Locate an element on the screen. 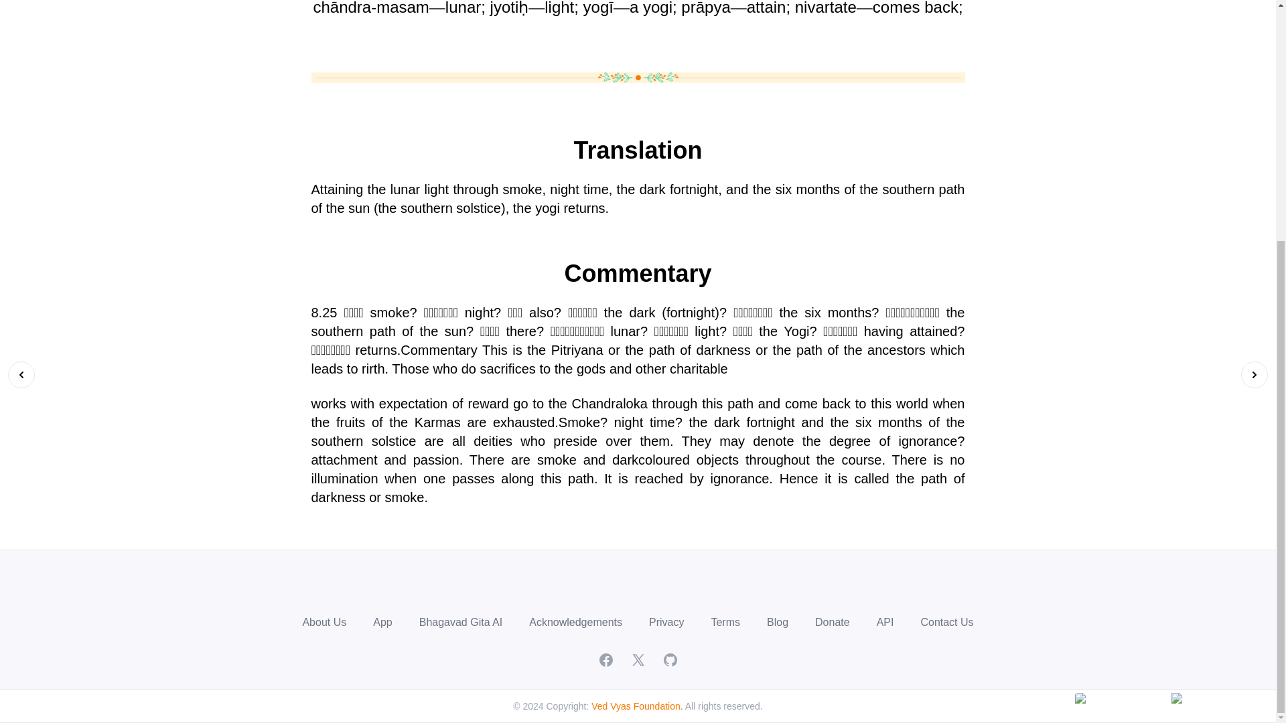 The width and height of the screenshot is (1286, 723). Contact Us is located at coordinates (947, 623).